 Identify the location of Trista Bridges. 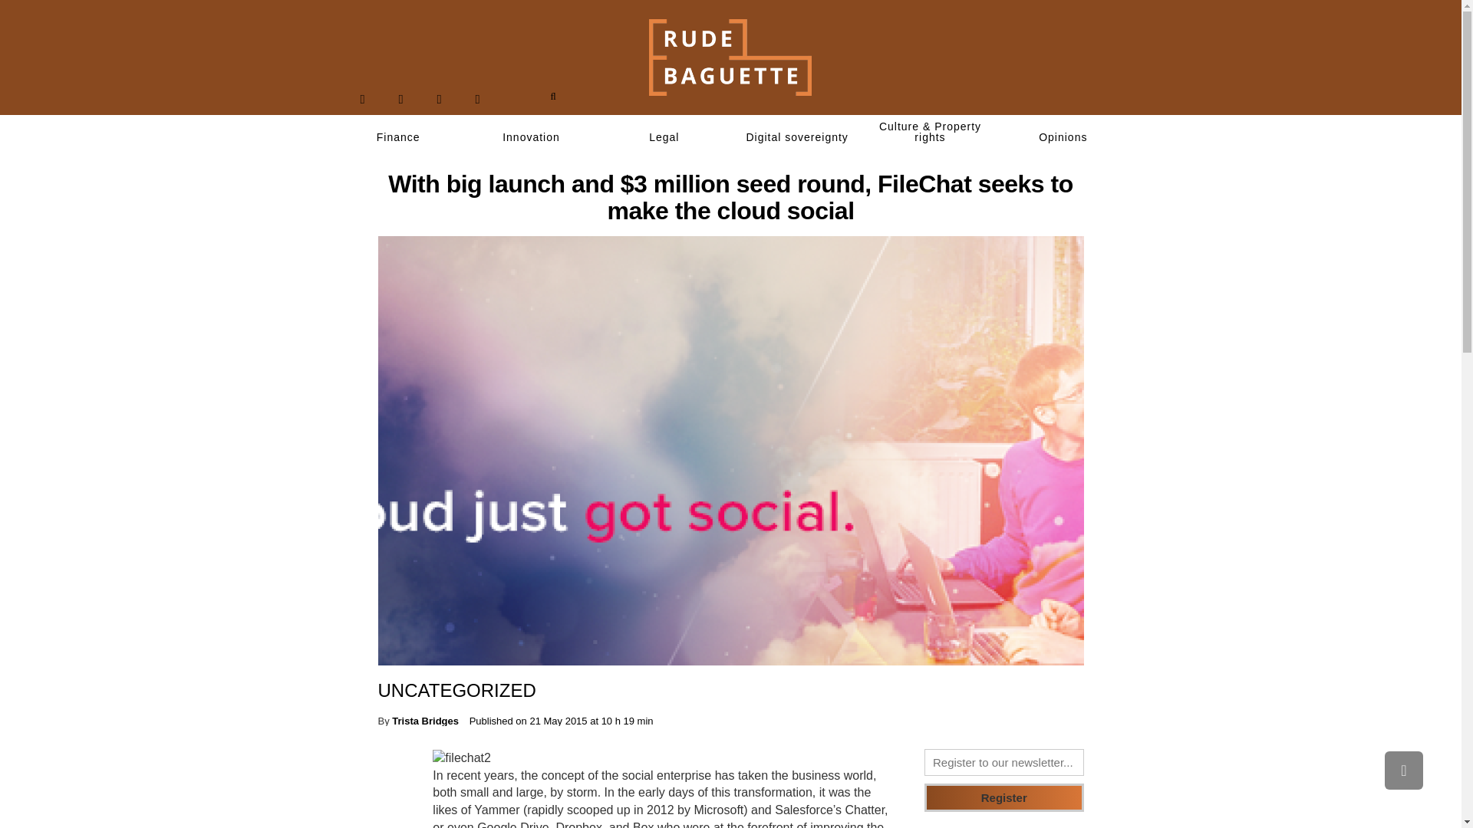
(425, 721).